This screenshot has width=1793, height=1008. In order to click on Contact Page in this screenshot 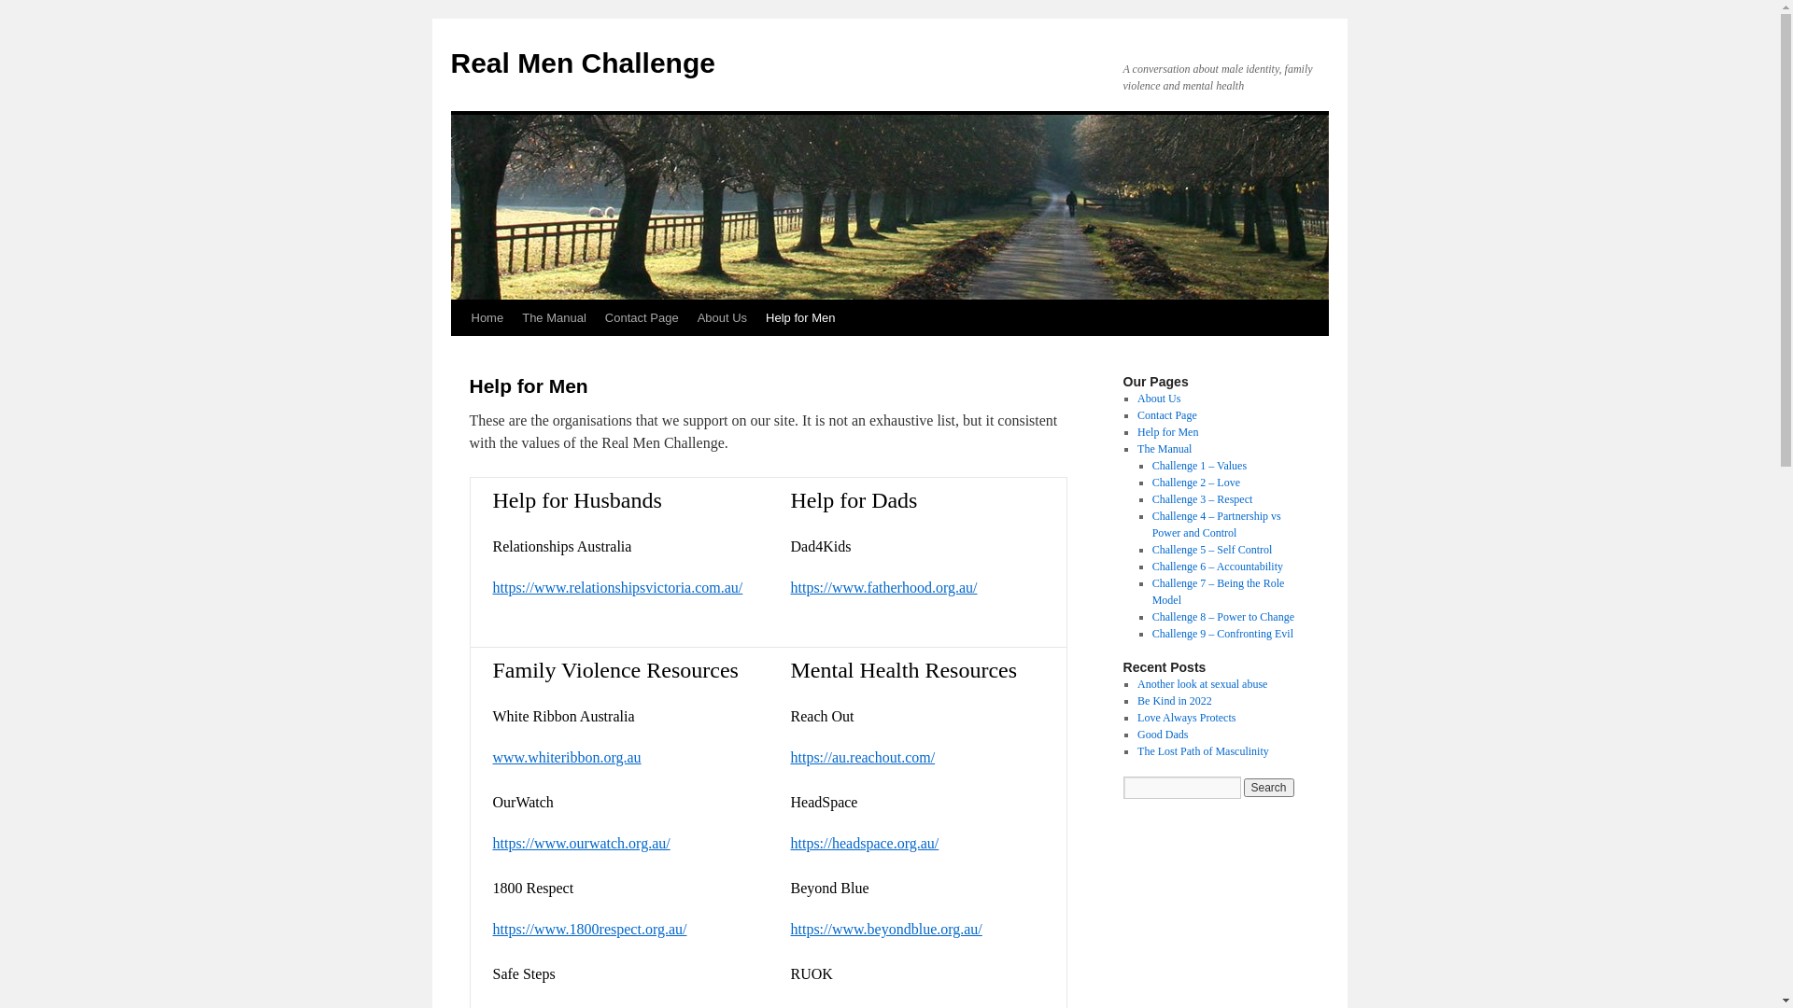, I will do `click(1167, 415)`.